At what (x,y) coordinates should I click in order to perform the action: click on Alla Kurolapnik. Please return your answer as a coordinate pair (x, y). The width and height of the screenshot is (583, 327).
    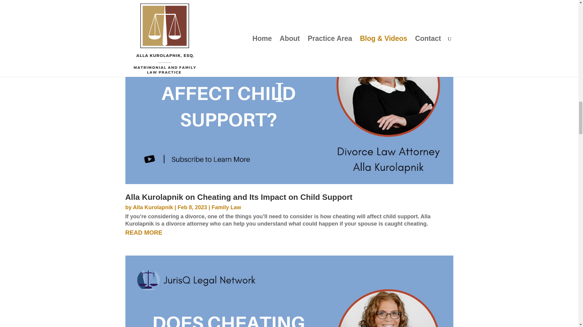
    Looking at the image, I should click on (153, 207).